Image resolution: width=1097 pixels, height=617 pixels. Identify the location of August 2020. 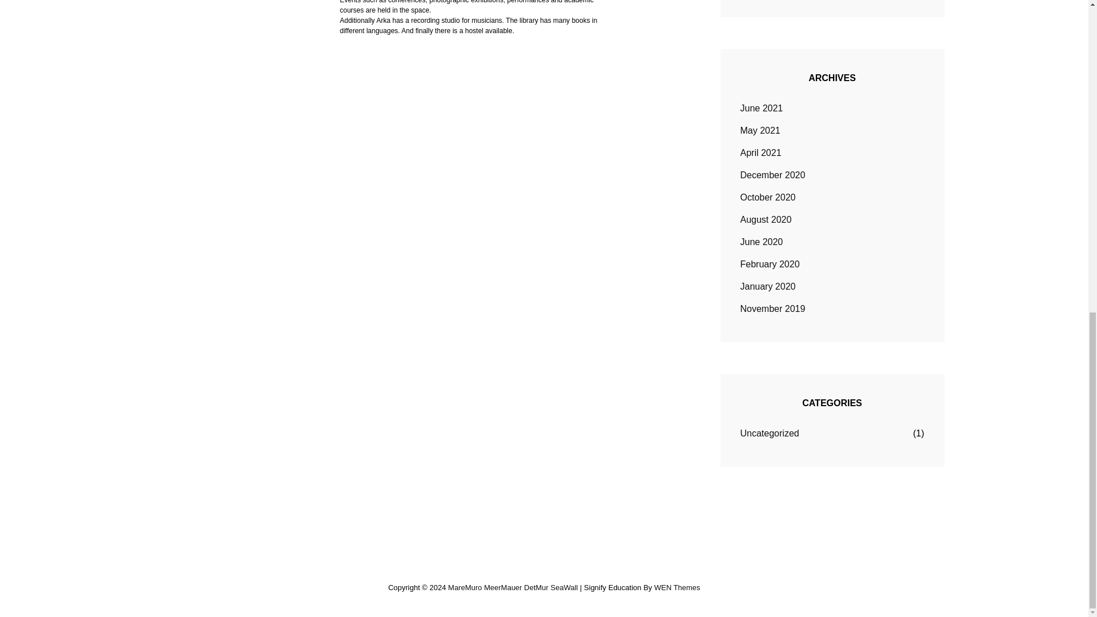
(766, 219).